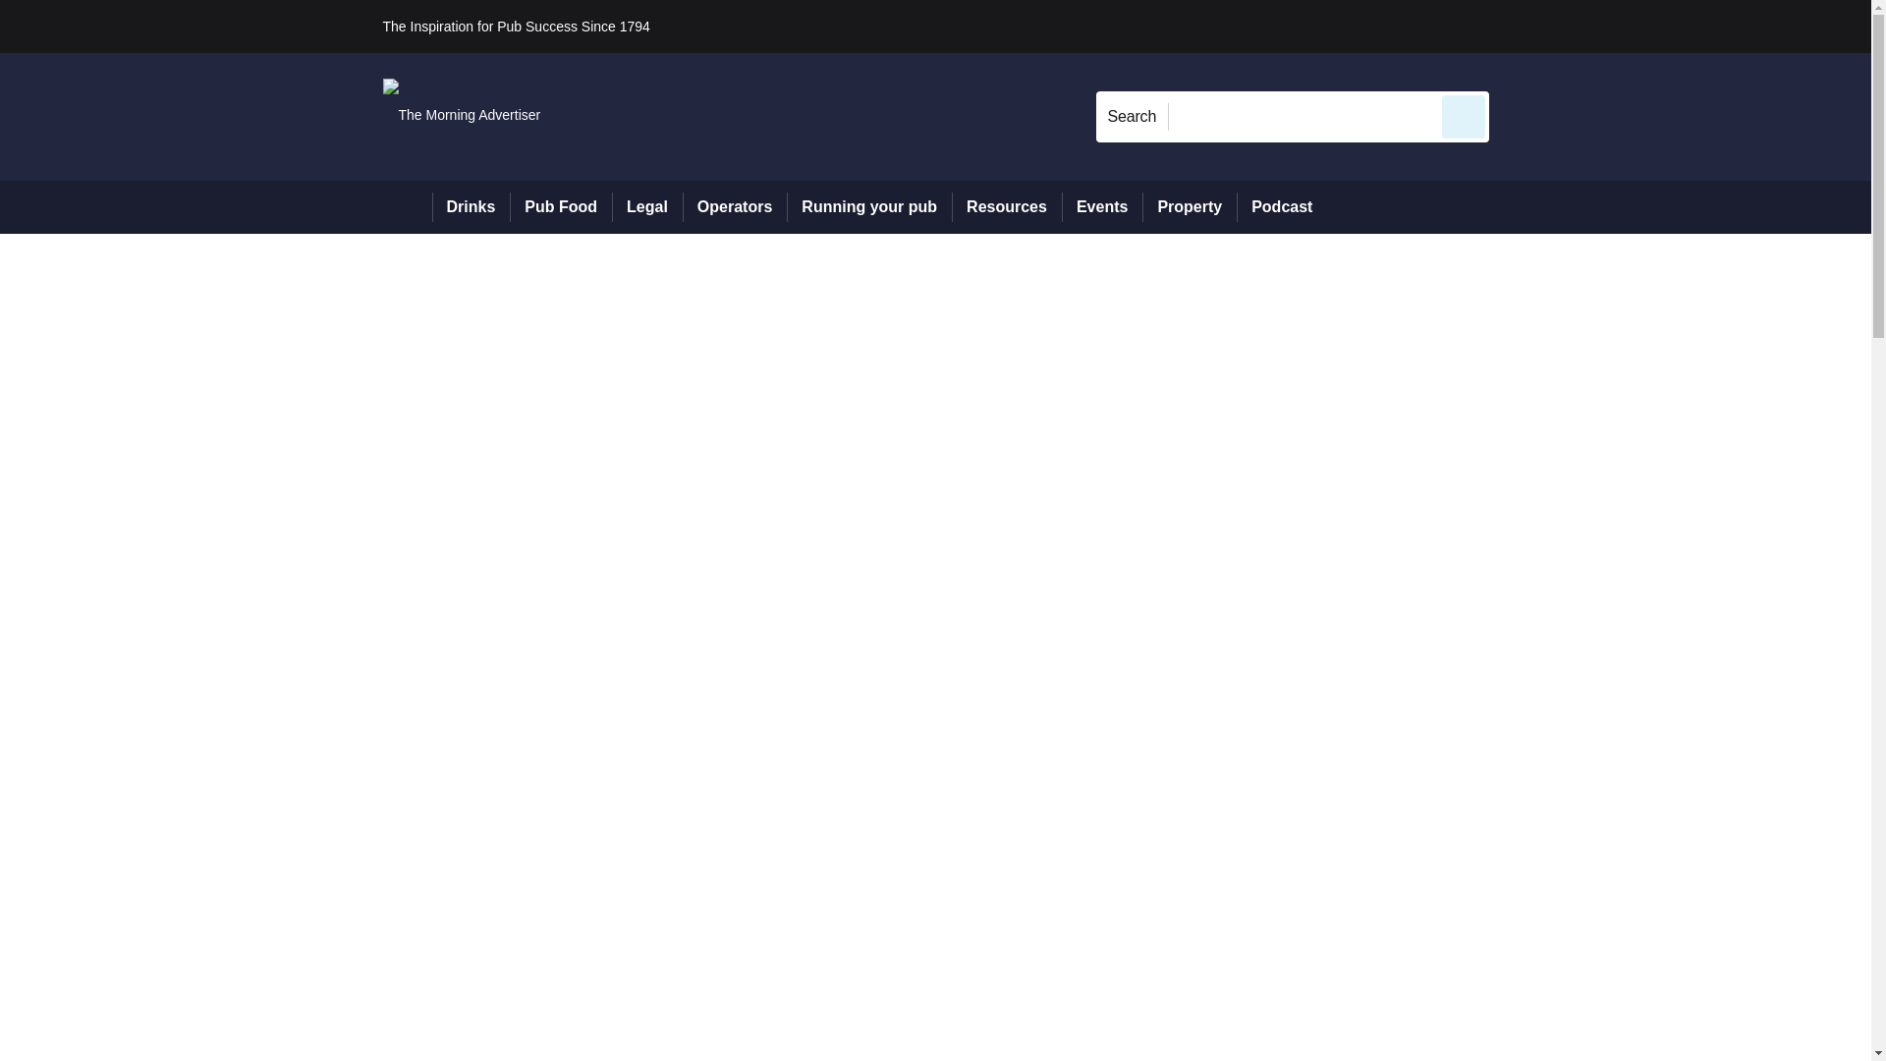 Image resolution: width=1886 pixels, height=1061 pixels. What do you see at coordinates (1518, 26) in the screenshot?
I see `Sign in` at bounding box center [1518, 26].